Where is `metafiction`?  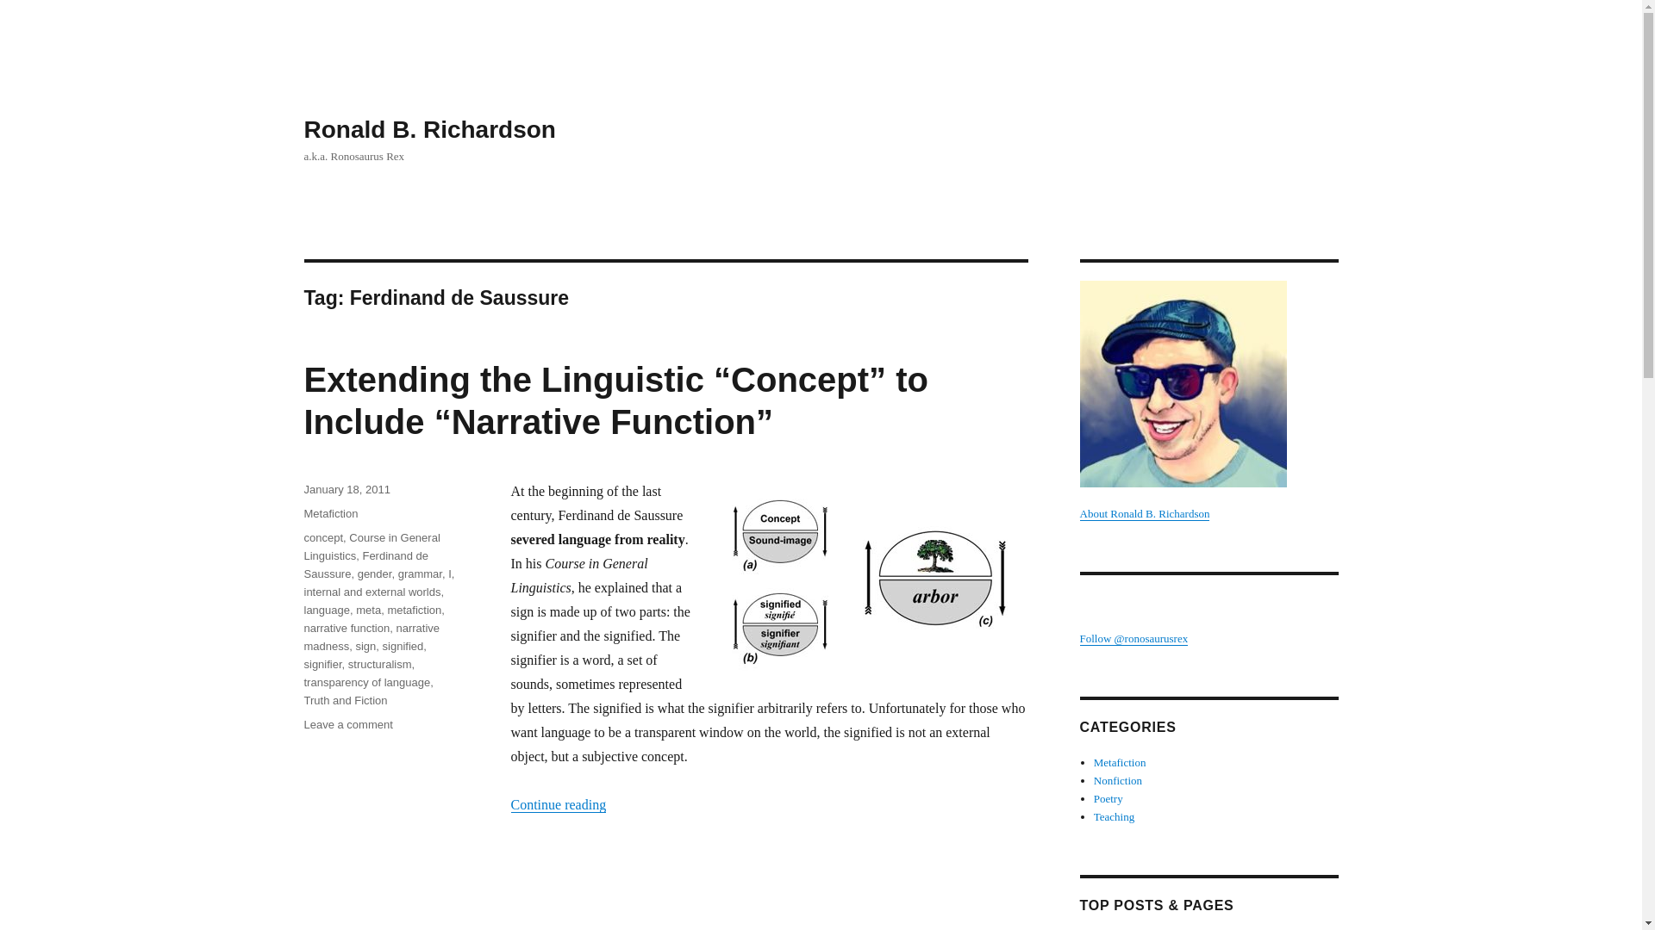
metafiction is located at coordinates (414, 610).